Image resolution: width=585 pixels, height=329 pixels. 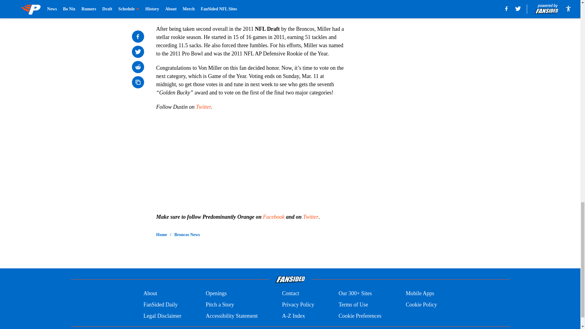 I want to click on Home, so click(x=161, y=235).